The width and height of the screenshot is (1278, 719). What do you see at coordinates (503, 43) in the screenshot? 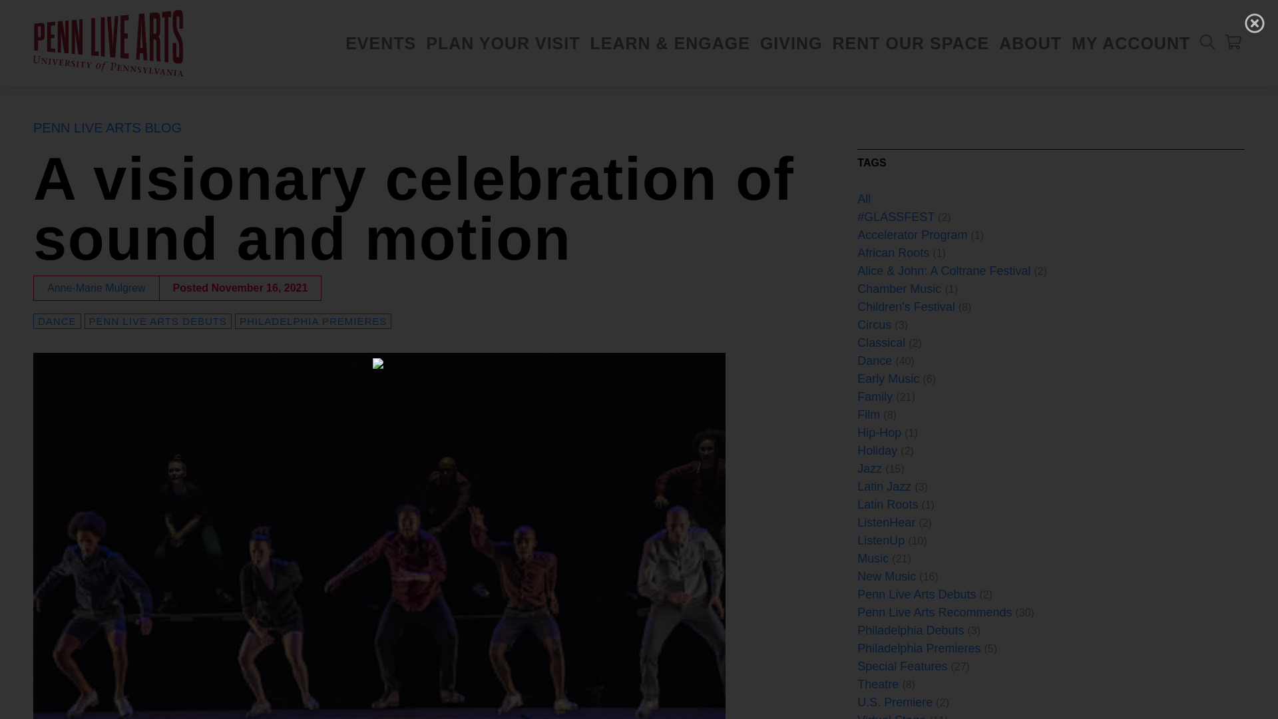
I see `PLAN YOUR VISIT` at bounding box center [503, 43].